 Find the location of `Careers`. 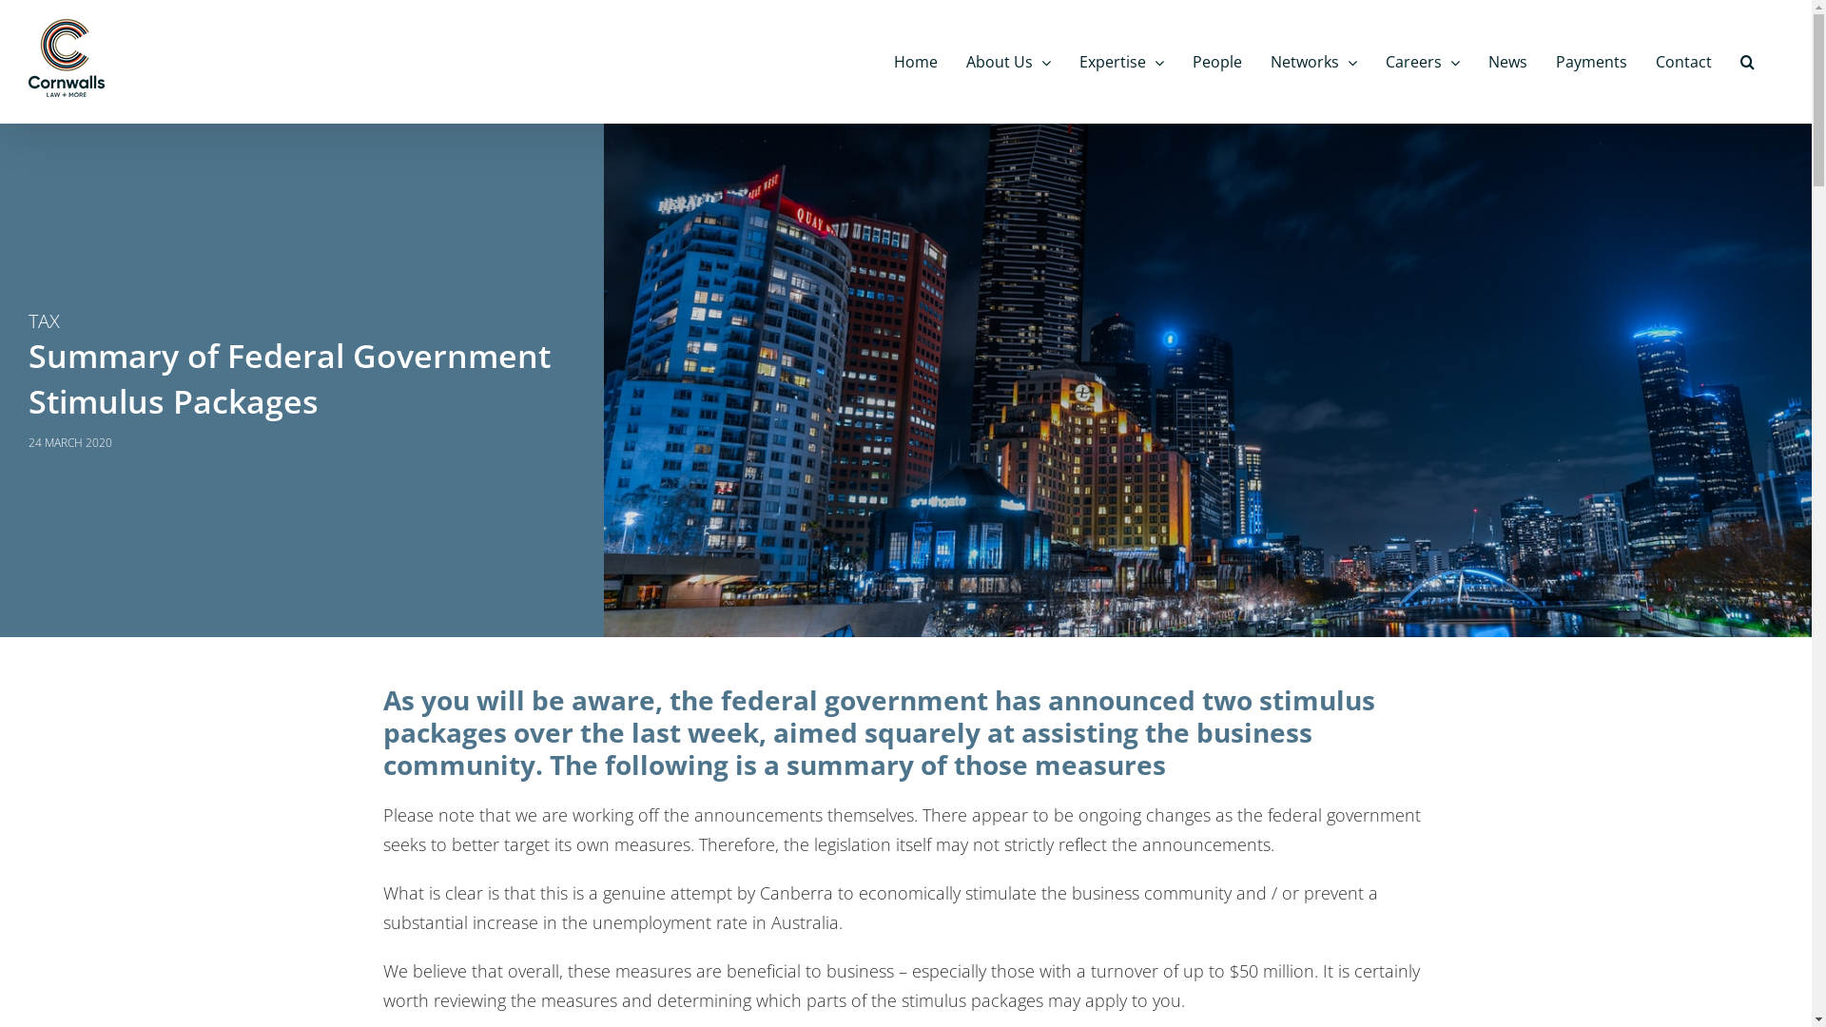

Careers is located at coordinates (1423, 62).